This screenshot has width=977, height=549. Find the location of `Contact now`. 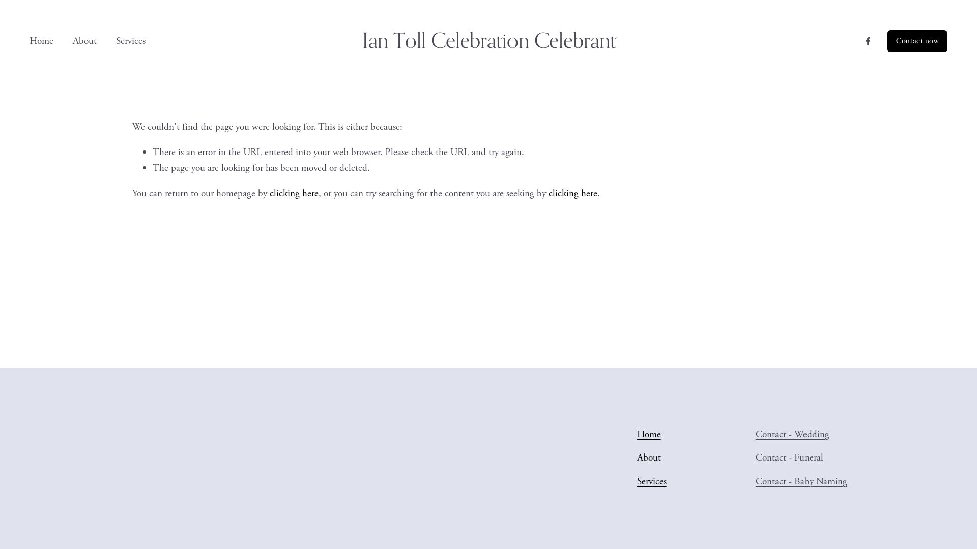

Contact now is located at coordinates (917, 41).